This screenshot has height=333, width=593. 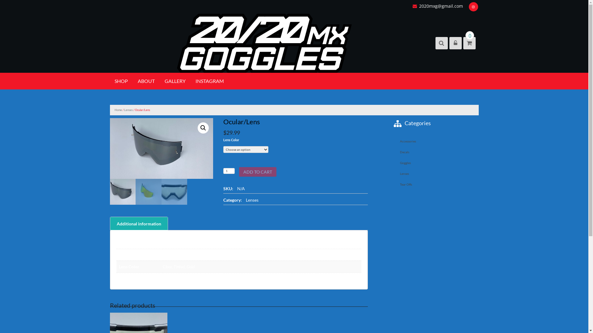 I want to click on Lenses, so click(x=436, y=174).